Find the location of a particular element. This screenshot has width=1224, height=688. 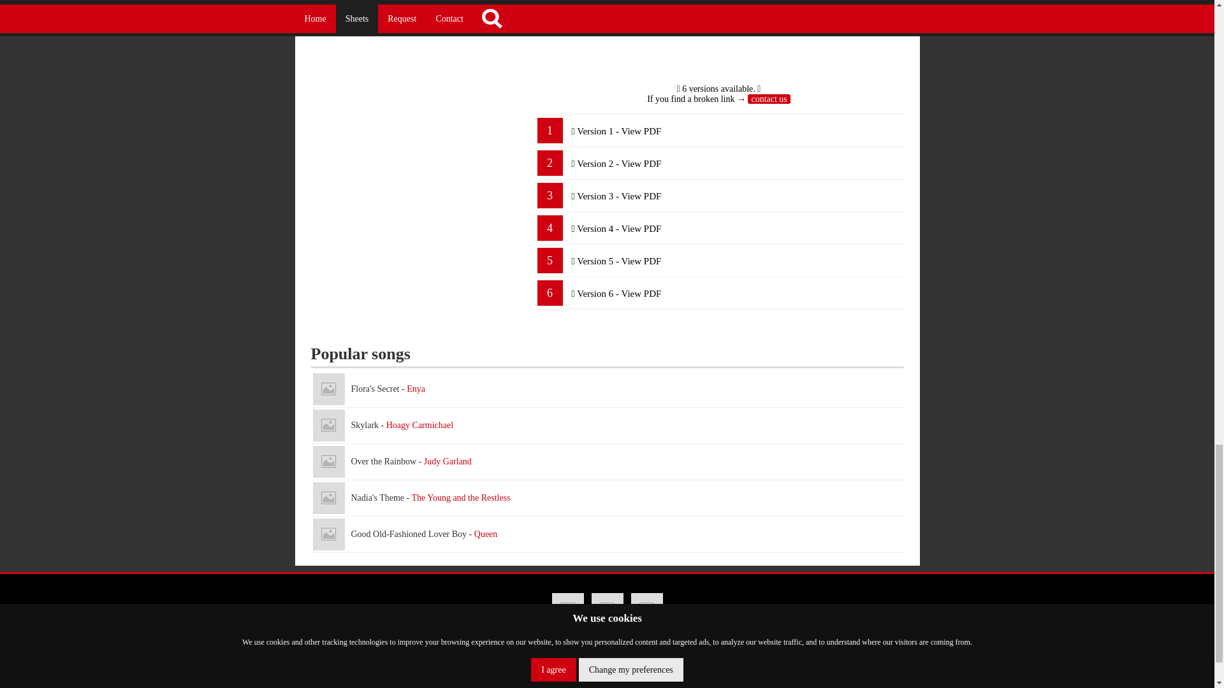

Nadia's Theme - The Young and the Restless is located at coordinates (607, 498).